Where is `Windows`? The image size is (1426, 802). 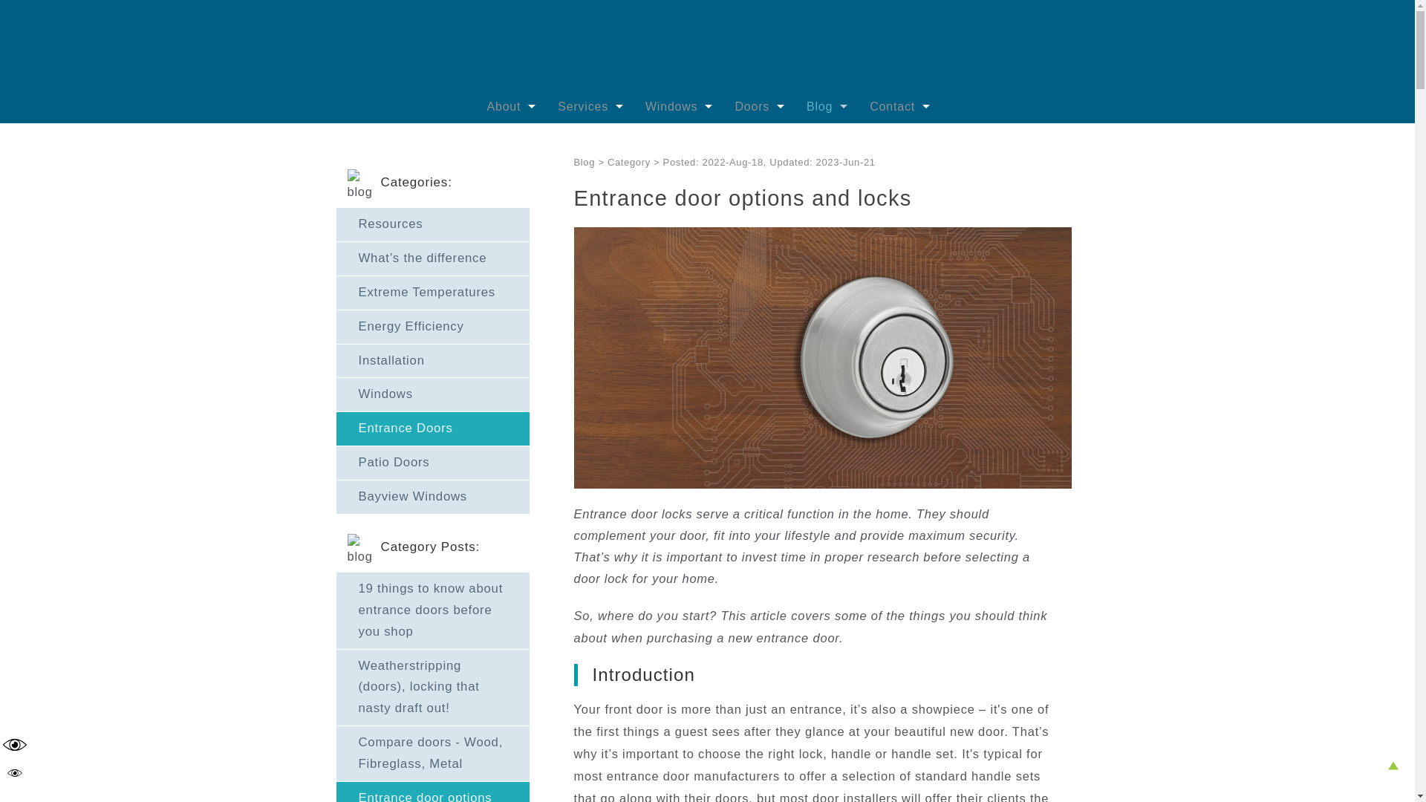
Windows is located at coordinates (679, 107).